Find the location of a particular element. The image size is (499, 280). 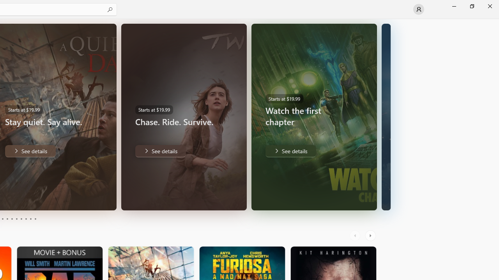

Page 6 is located at coordinates (16, 219).